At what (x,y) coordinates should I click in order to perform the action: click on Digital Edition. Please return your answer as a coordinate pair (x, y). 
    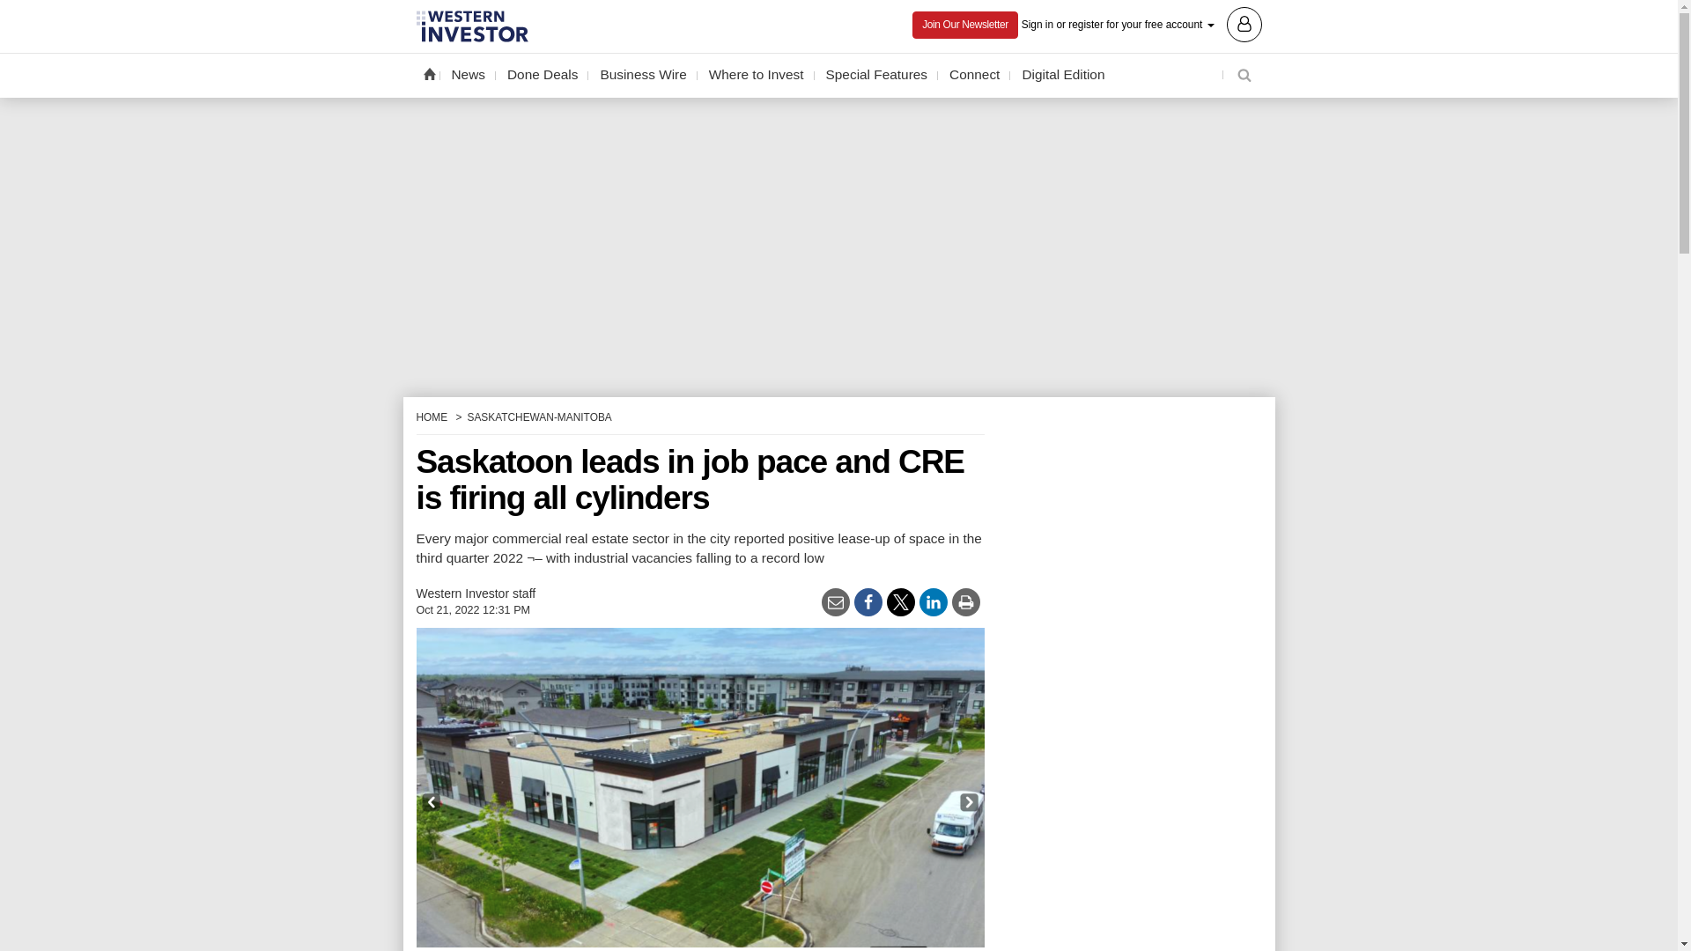
    Looking at the image, I should click on (1062, 75).